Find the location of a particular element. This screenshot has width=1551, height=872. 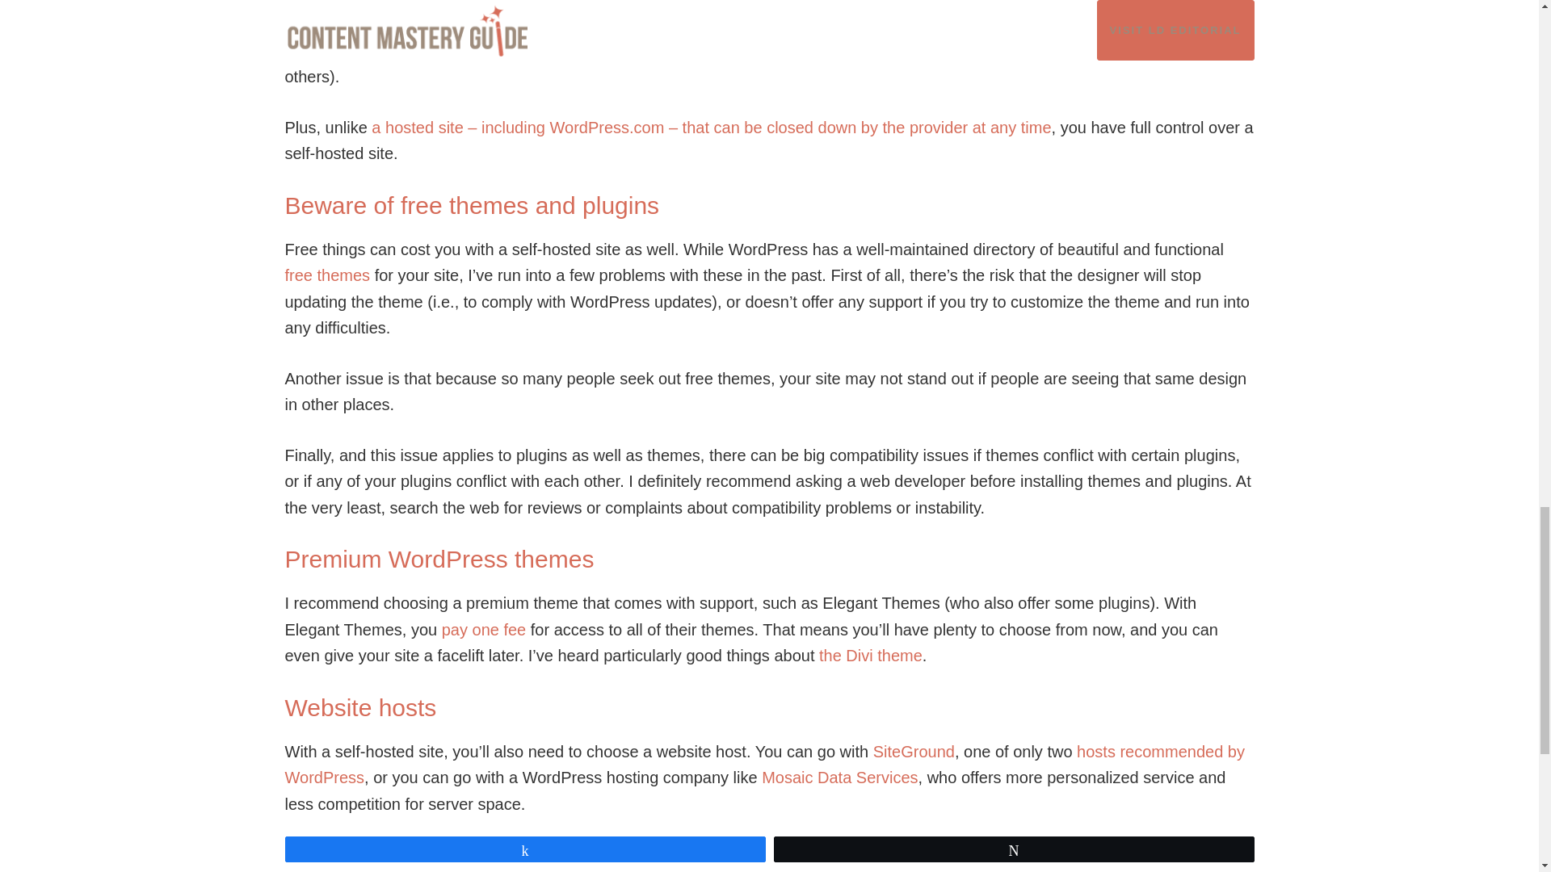

free themes is located at coordinates (326, 275).